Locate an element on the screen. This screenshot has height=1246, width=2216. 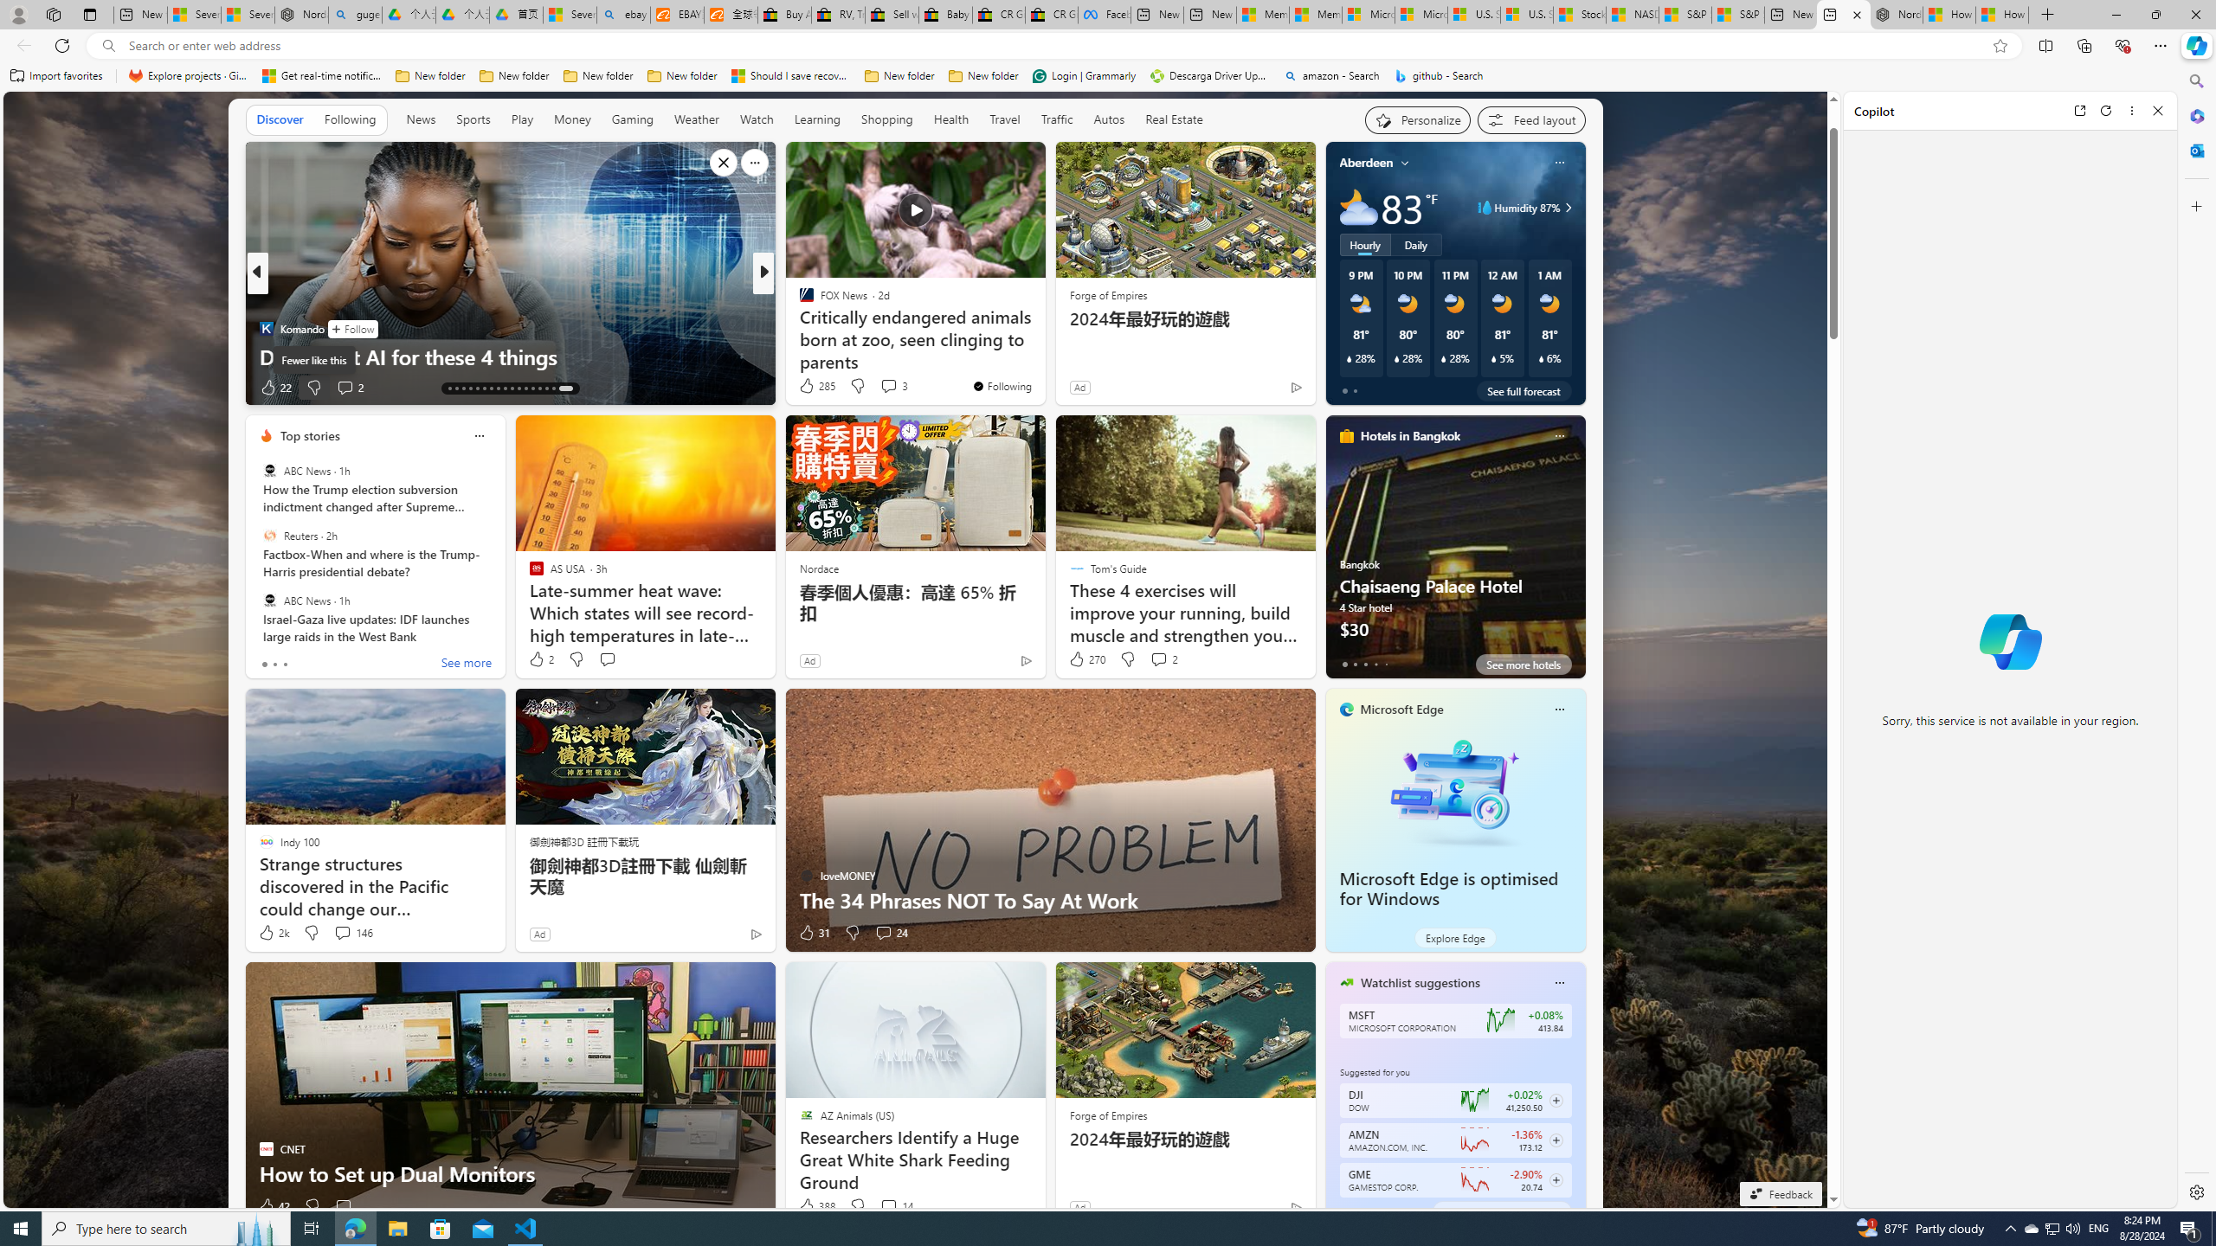
285 Like is located at coordinates (815, 386).